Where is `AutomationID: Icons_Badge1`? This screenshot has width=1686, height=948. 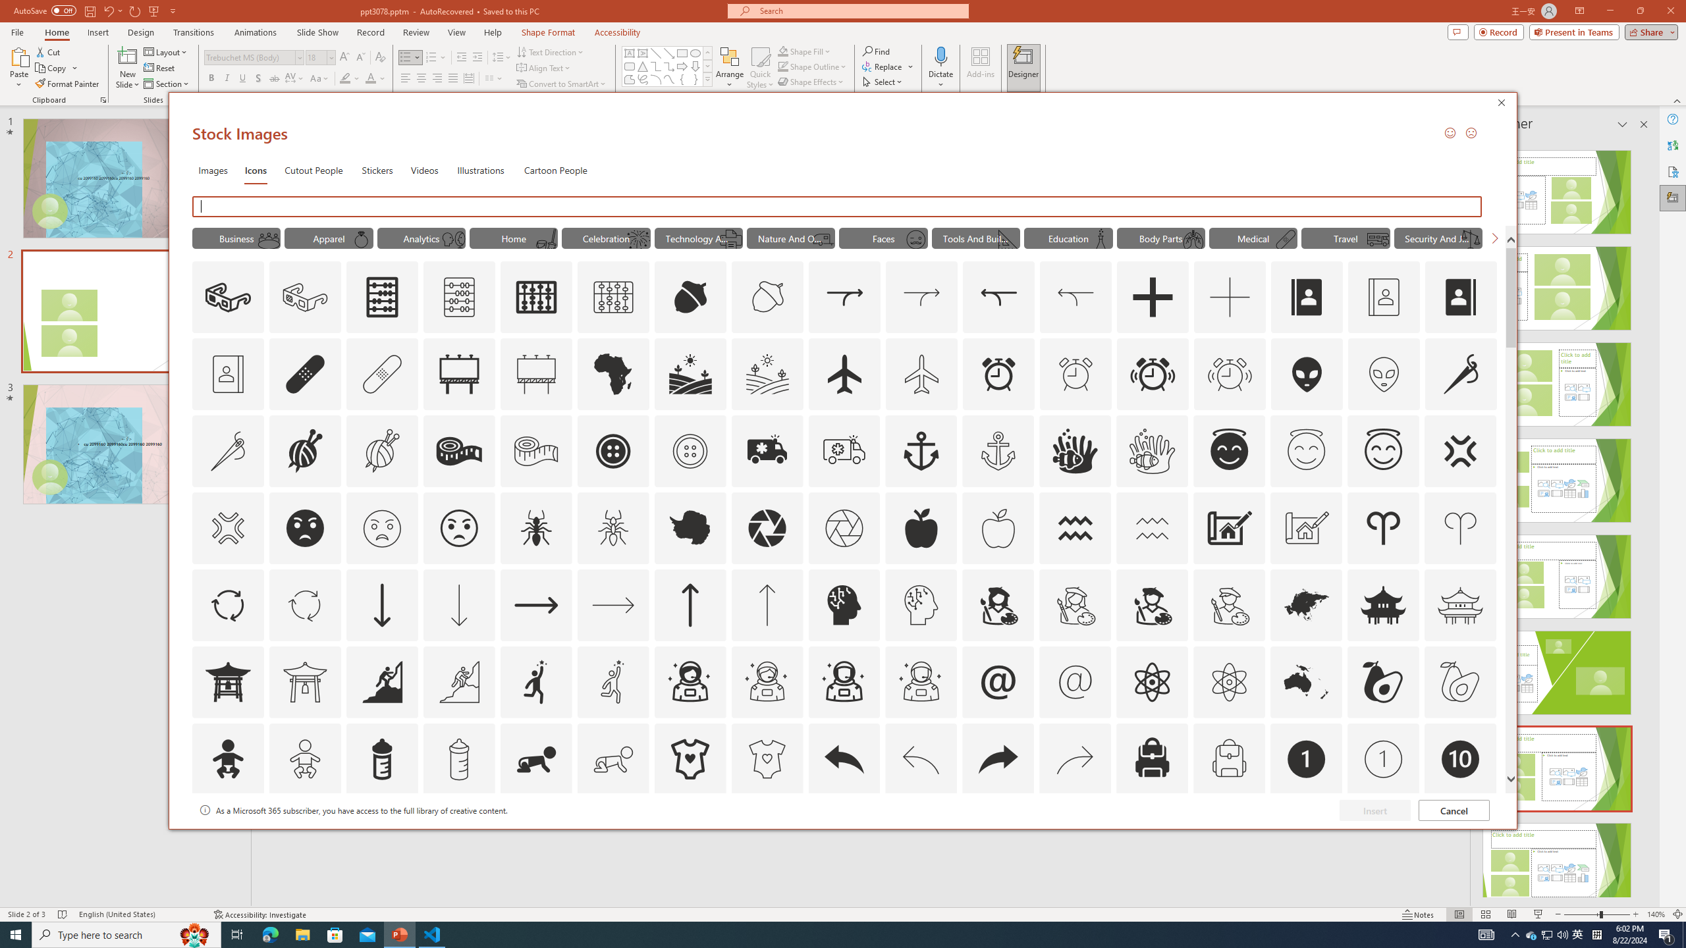
AutomationID: Icons_Badge1 is located at coordinates (1307, 759).